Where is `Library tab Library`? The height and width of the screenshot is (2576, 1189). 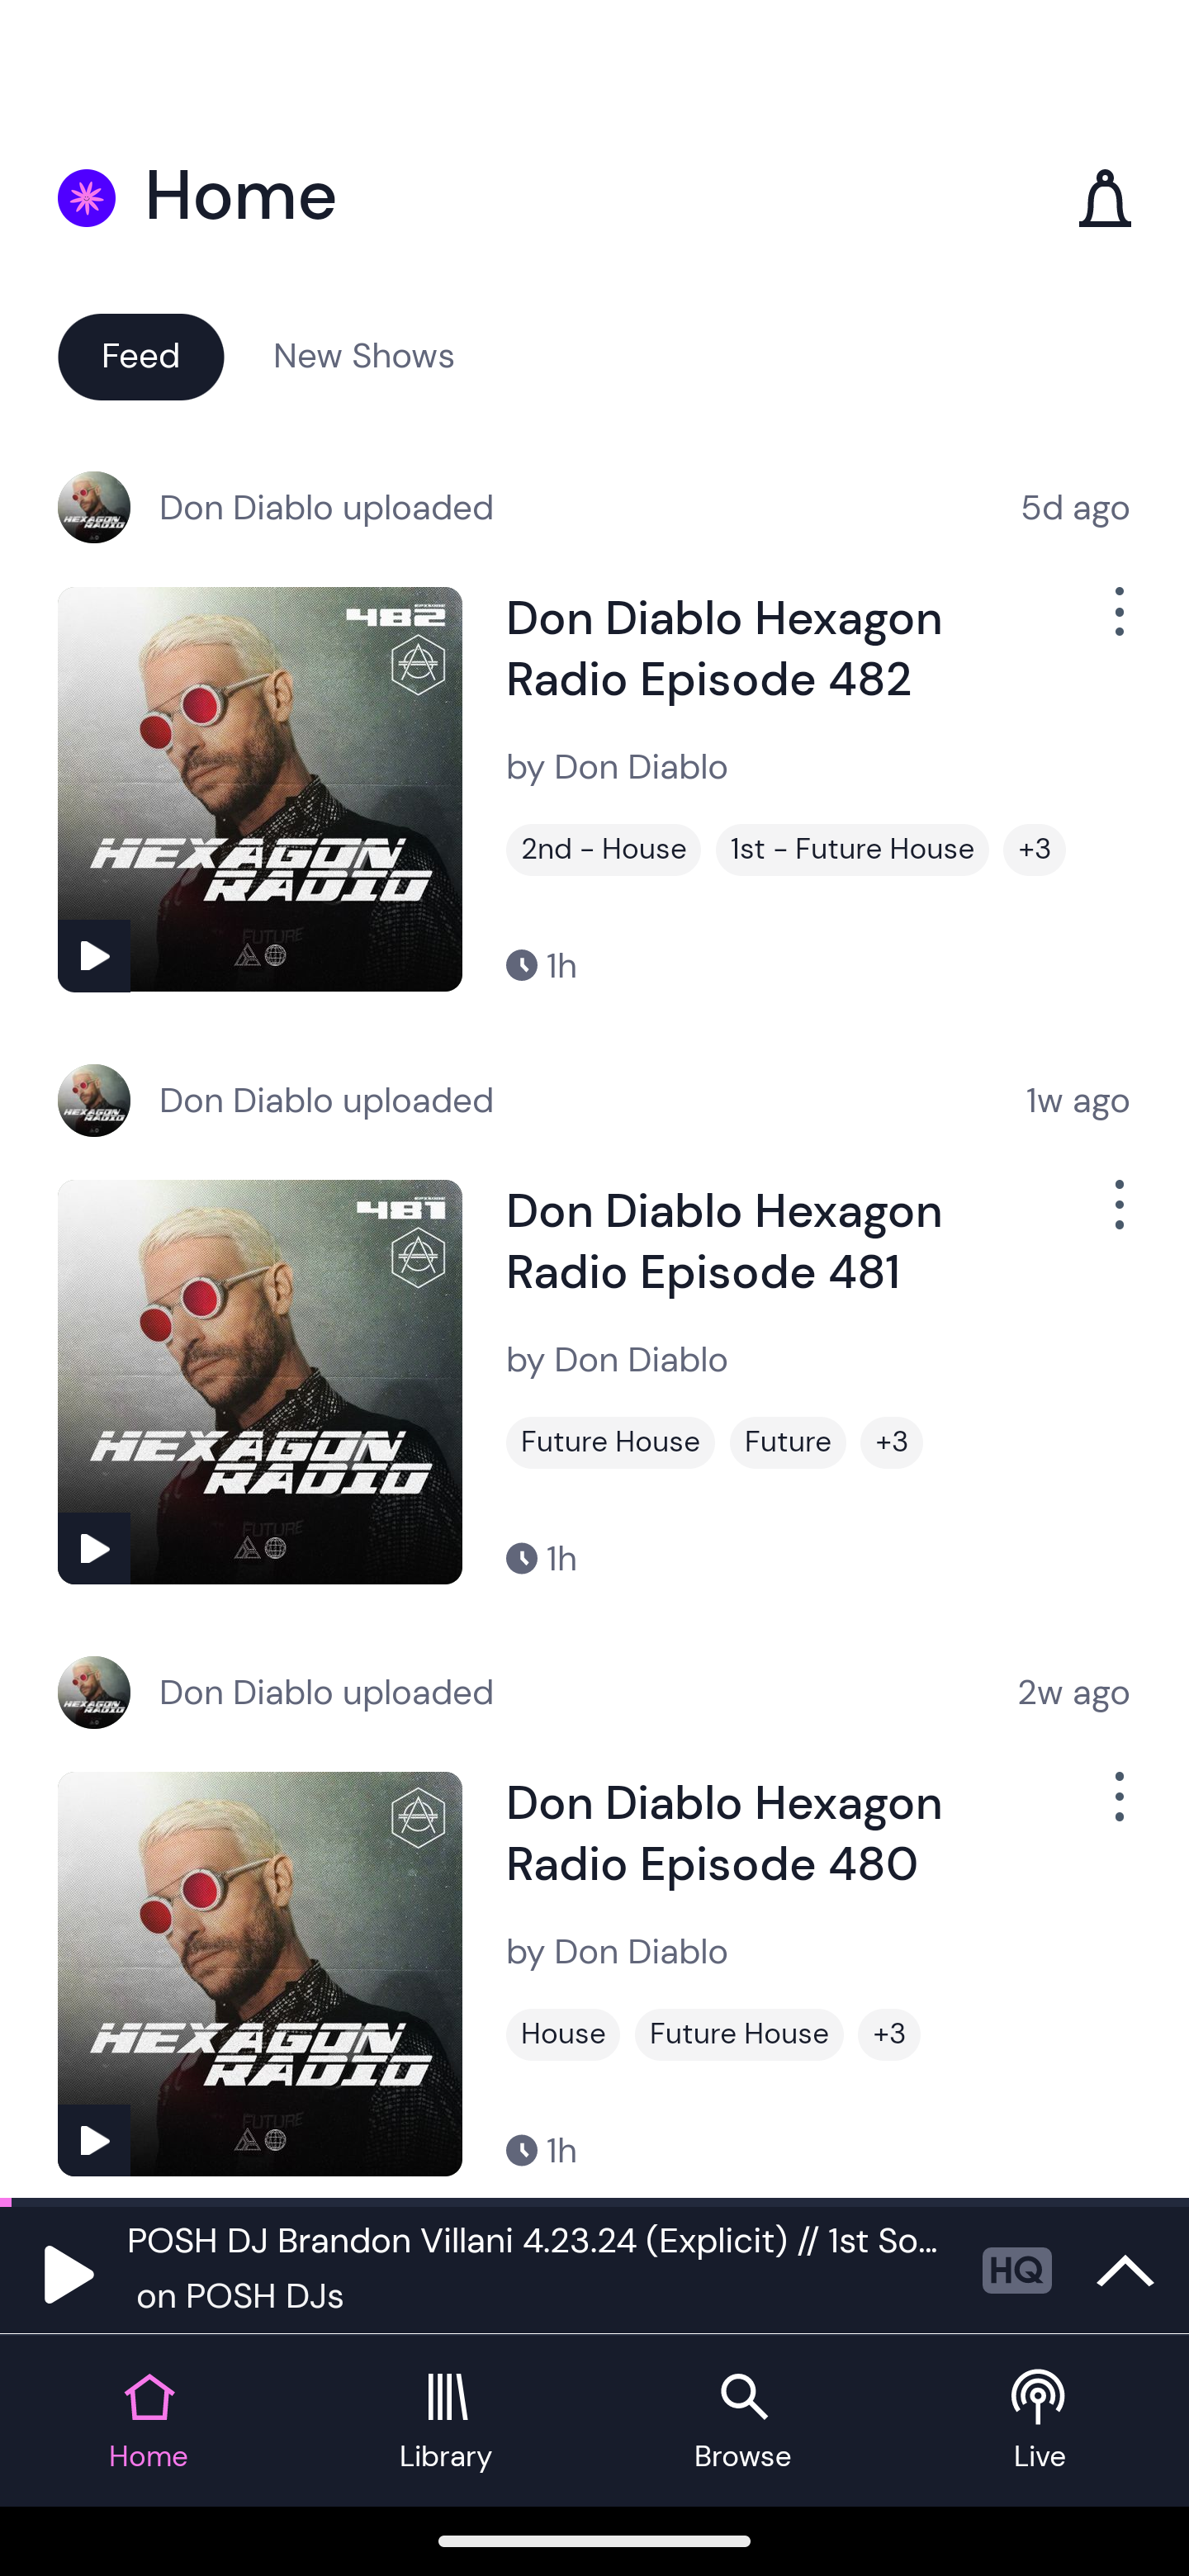 Library tab Library is located at coordinates (446, 2421).